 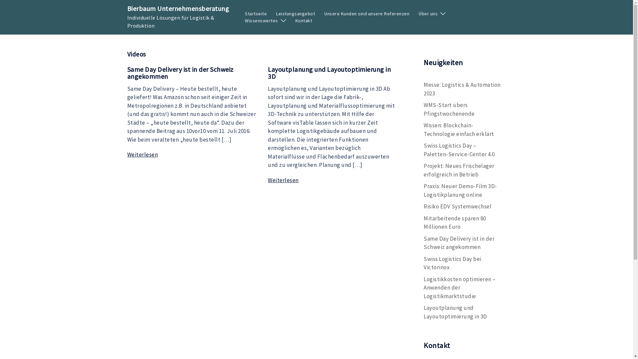 I want to click on Kontakt, so click(x=304, y=21).